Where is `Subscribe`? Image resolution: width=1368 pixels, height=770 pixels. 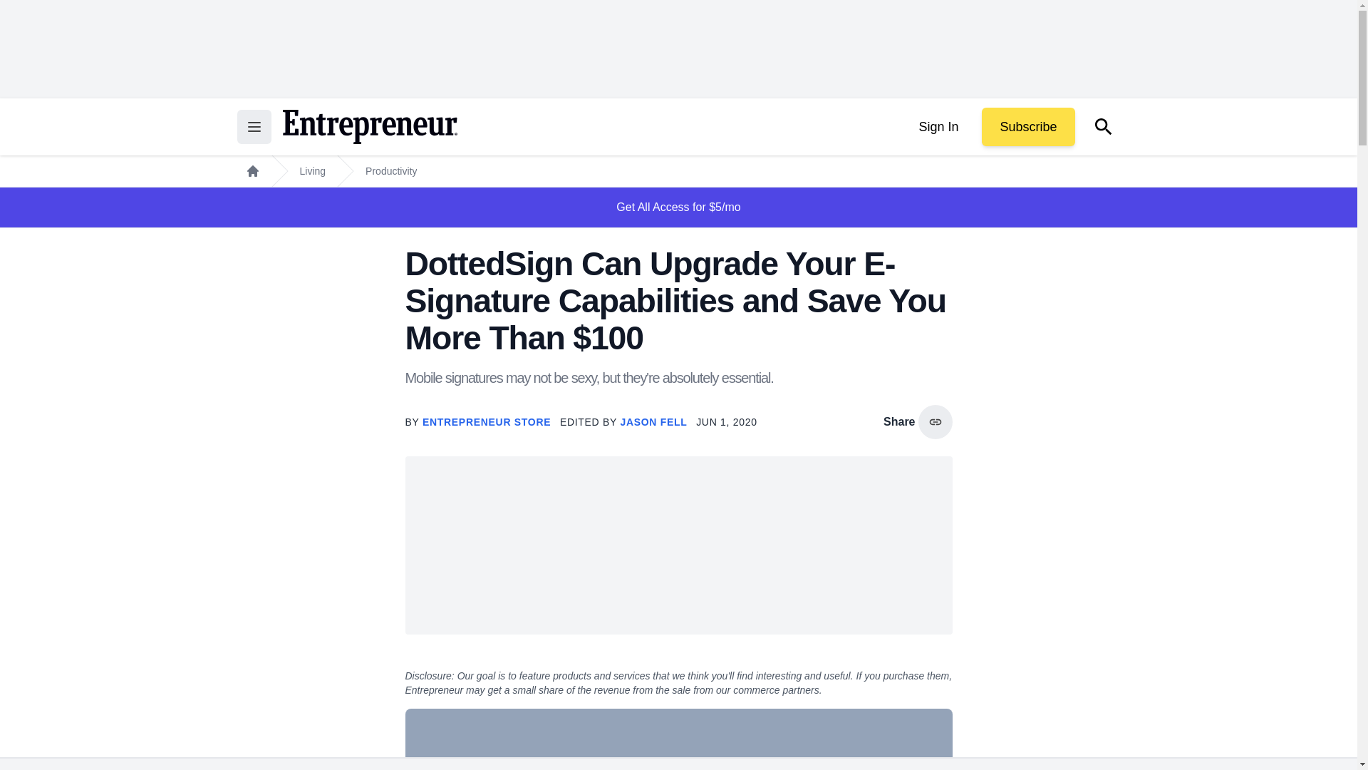 Subscribe is located at coordinates (1027, 127).